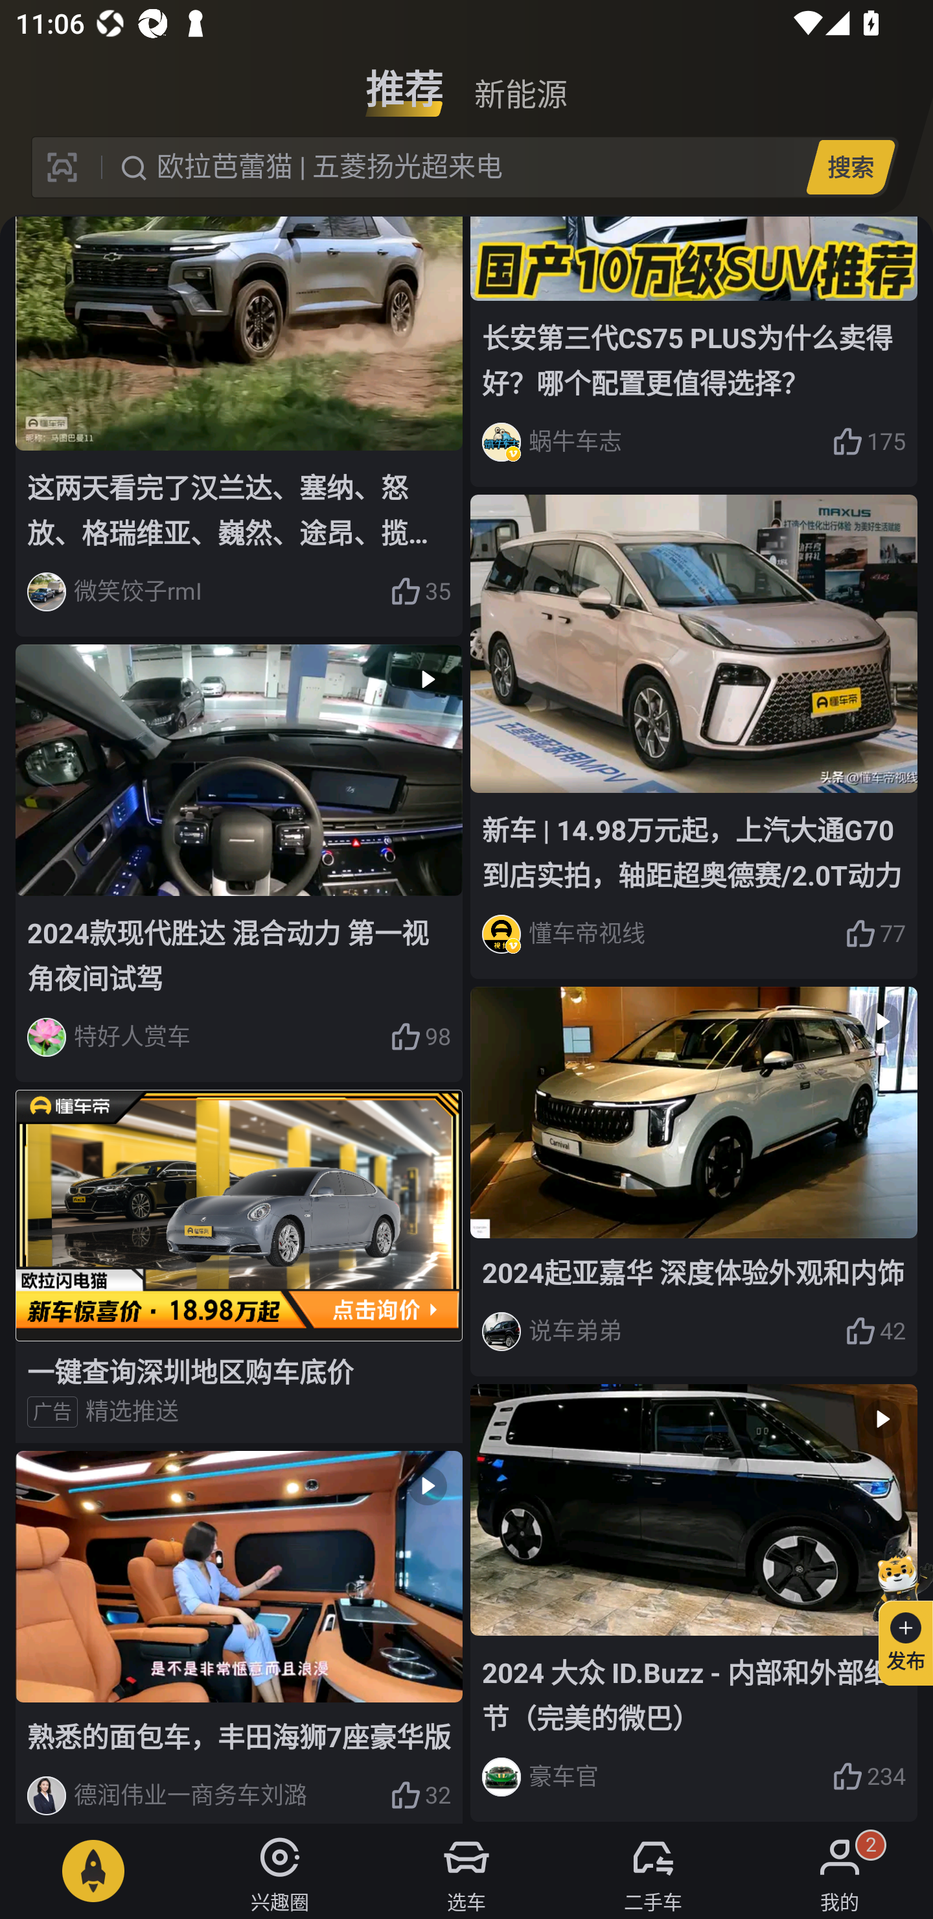 Image resolution: width=933 pixels, height=1919 pixels. I want to click on  熟悉的面包车，丰田海狮7座豪华版 德润伟业一商务车刘潞 32, so click(239, 1636).